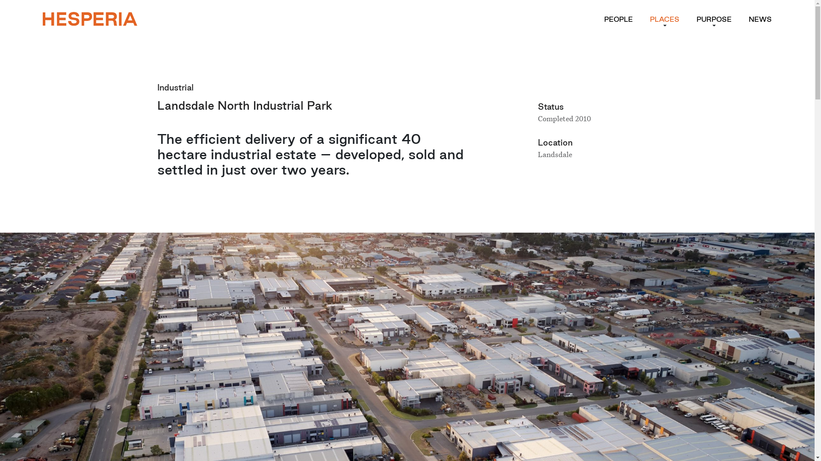 The width and height of the screenshot is (821, 461). Describe the element at coordinates (760, 19) in the screenshot. I see `NEWS` at that location.